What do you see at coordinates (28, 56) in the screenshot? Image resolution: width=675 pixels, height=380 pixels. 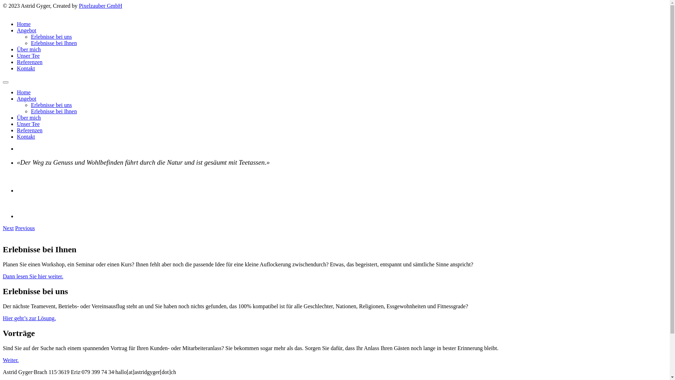 I see `Unser Tee` at bounding box center [28, 56].